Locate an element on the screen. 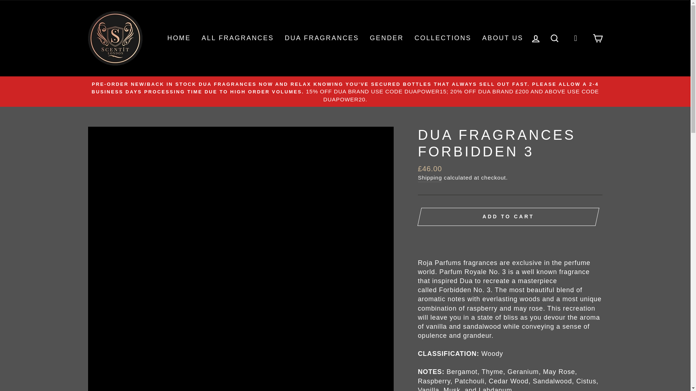 Image resolution: width=696 pixels, height=391 pixels. ABOUT US is located at coordinates (502, 38).